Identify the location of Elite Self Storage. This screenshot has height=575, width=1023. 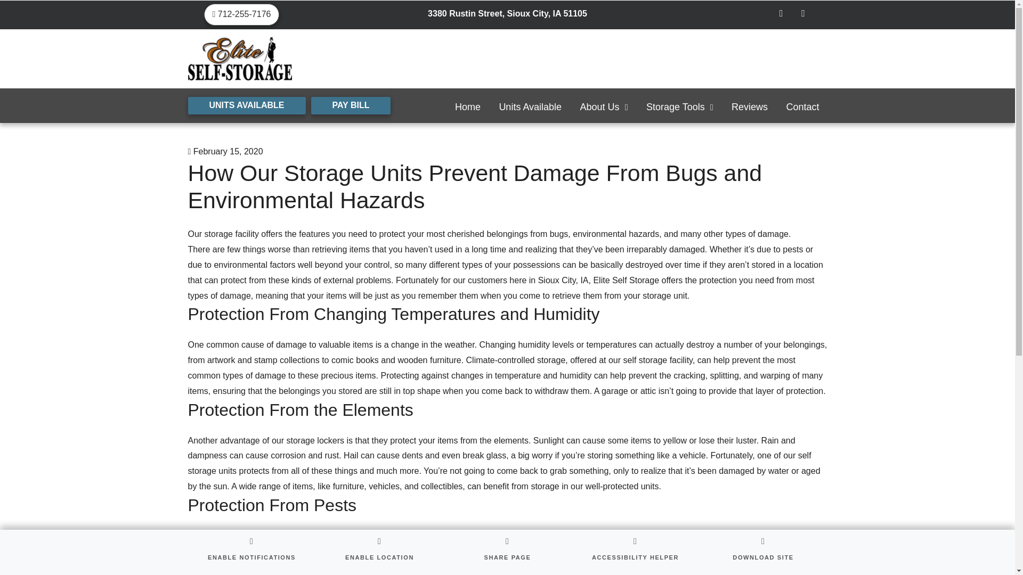
(626, 280).